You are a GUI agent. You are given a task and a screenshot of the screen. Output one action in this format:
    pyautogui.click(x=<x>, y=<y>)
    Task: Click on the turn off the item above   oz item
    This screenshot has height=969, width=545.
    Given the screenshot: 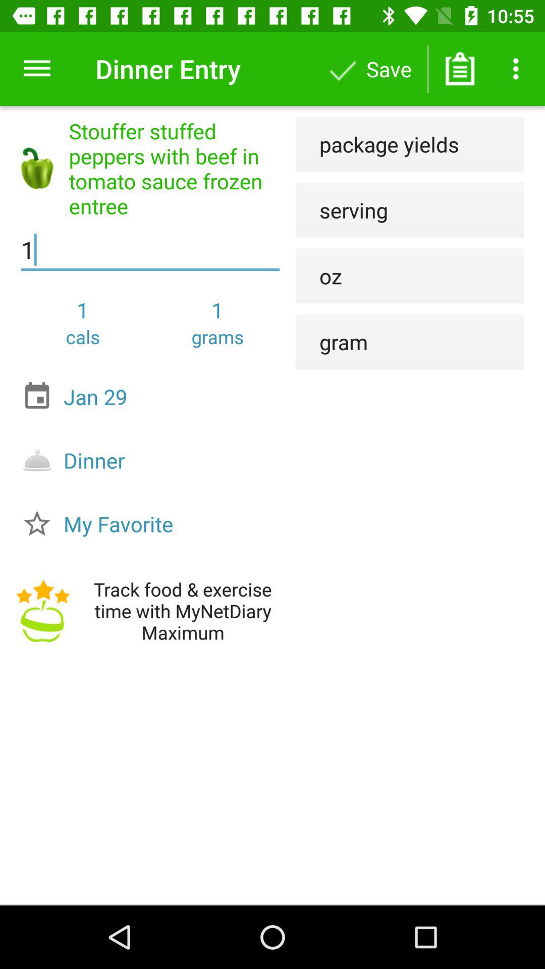 What is the action you would take?
    pyautogui.click(x=341, y=210)
    